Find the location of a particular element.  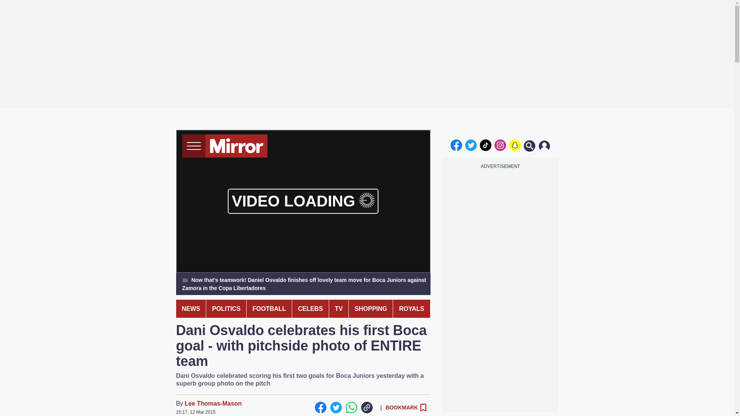

facebook is located at coordinates (456, 145).